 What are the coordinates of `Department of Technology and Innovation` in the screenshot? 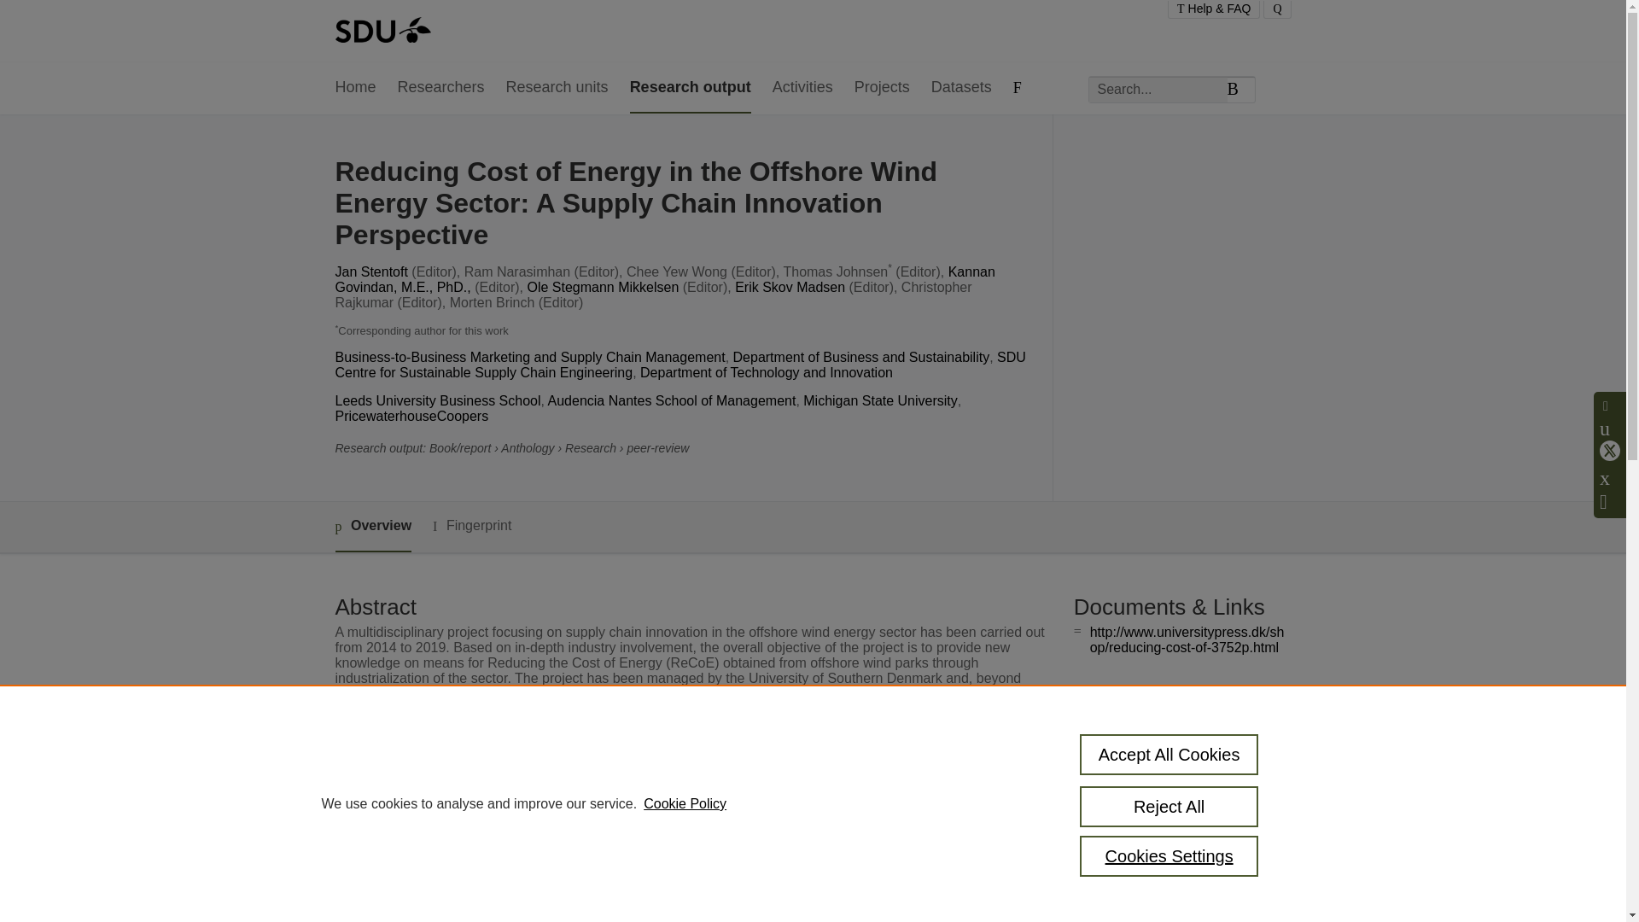 It's located at (767, 372).